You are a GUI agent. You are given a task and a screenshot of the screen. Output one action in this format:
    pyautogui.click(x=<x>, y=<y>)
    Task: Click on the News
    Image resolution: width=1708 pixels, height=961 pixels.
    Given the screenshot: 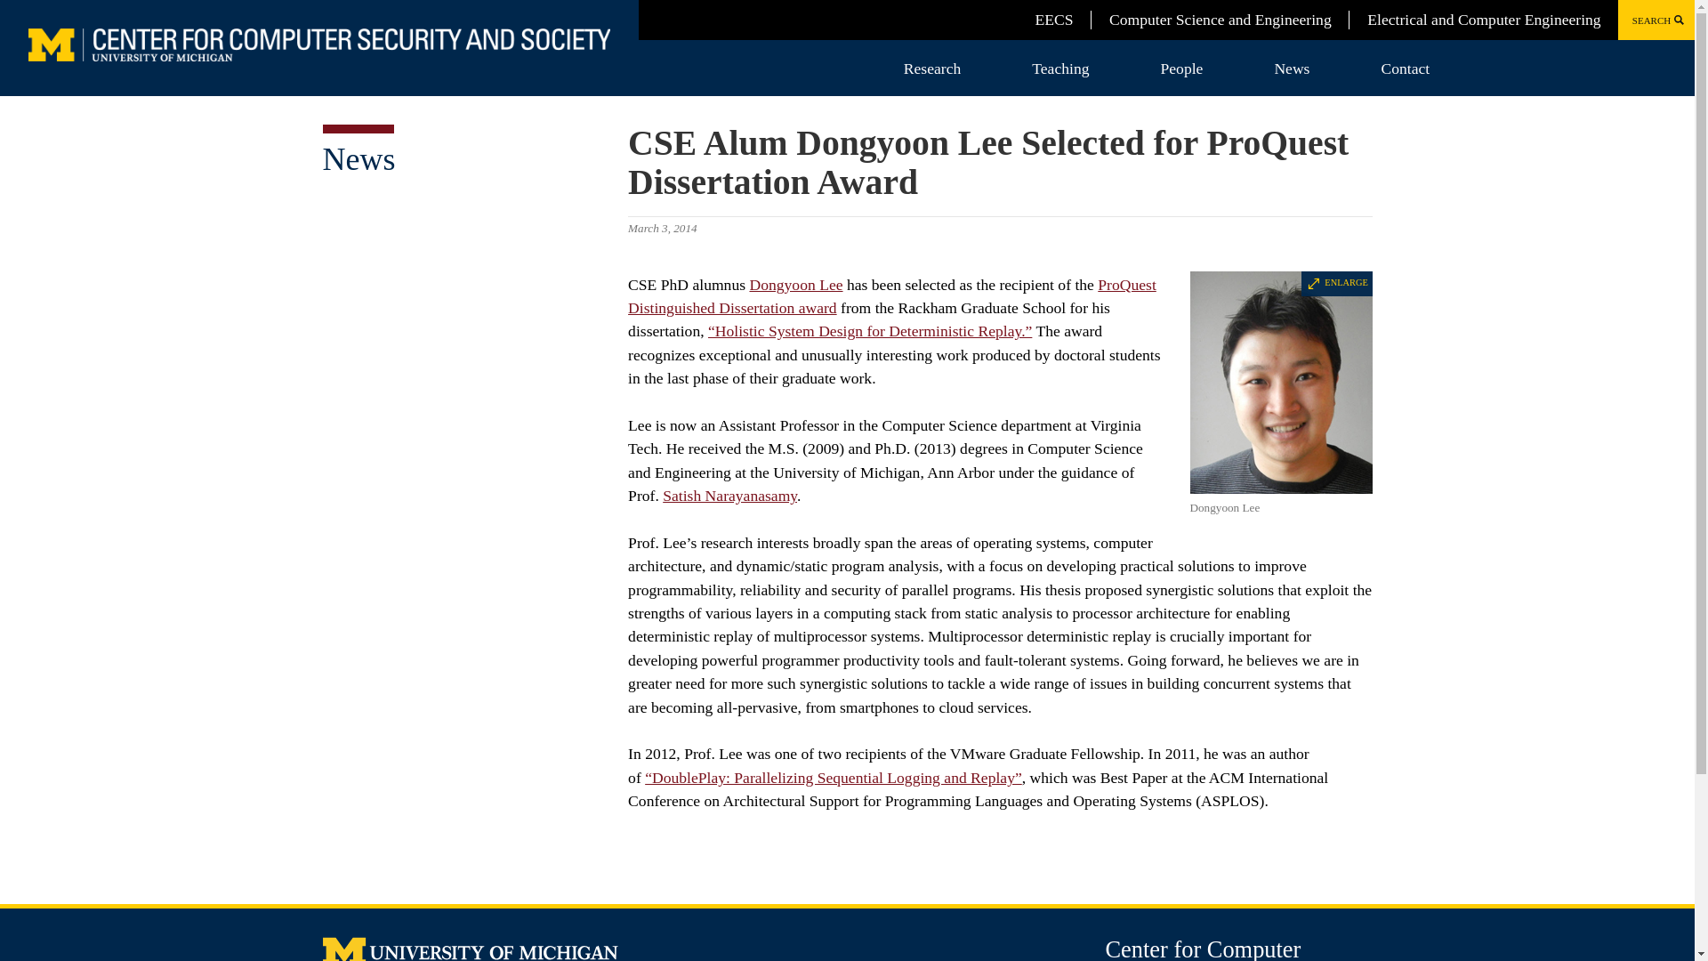 What is the action you would take?
    pyautogui.click(x=1292, y=68)
    